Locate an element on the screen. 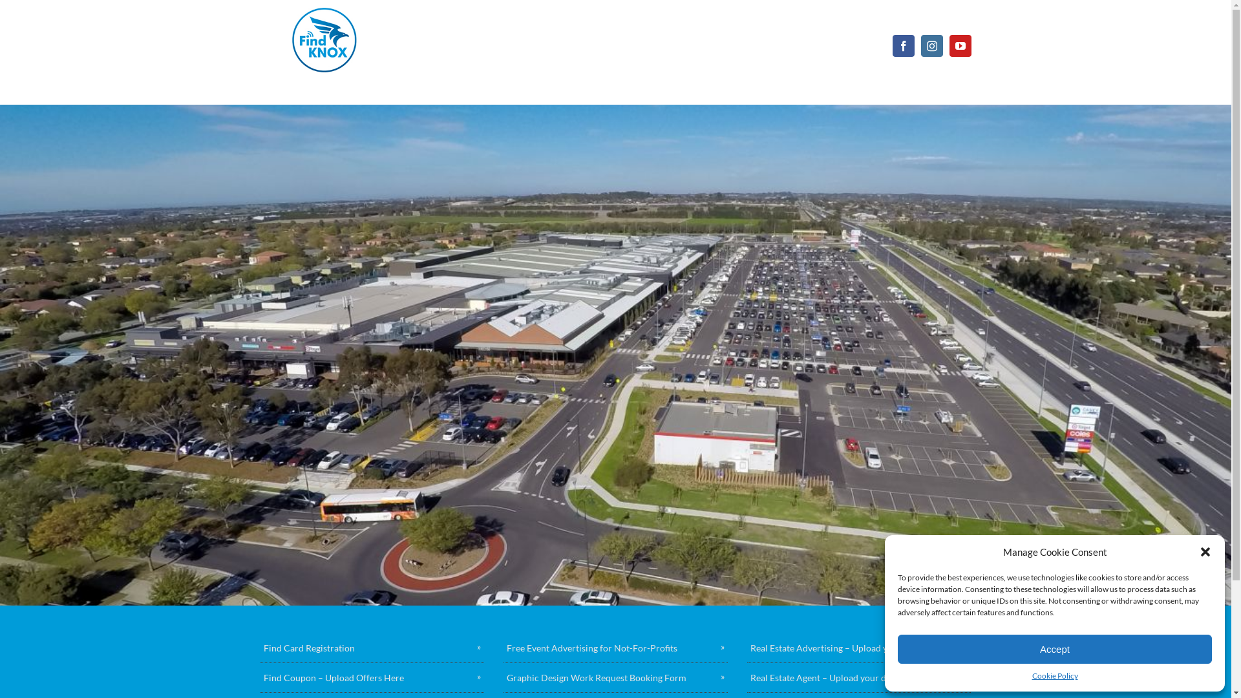 This screenshot has width=1241, height=698. Graphic Design Work Request Booking Form is located at coordinates (615, 678).